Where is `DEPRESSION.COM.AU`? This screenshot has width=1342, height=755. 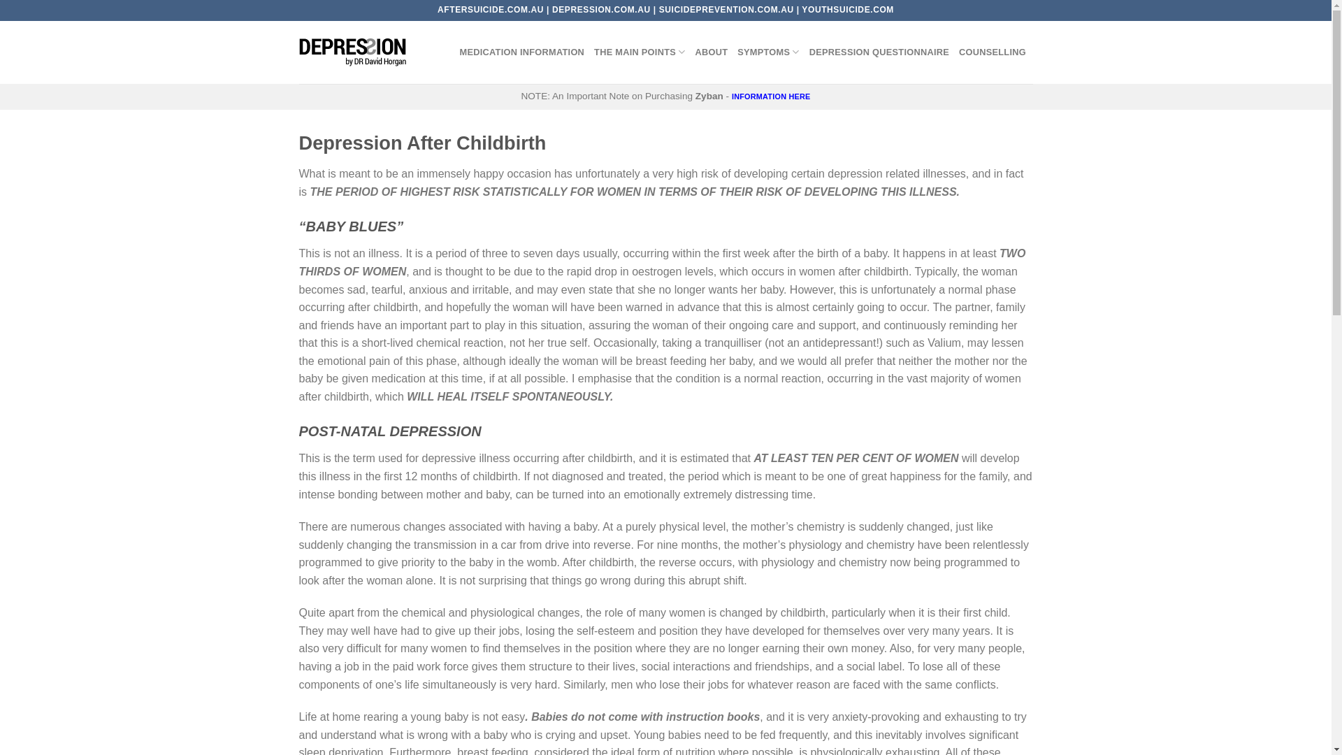
DEPRESSION.COM.AU is located at coordinates (601, 10).